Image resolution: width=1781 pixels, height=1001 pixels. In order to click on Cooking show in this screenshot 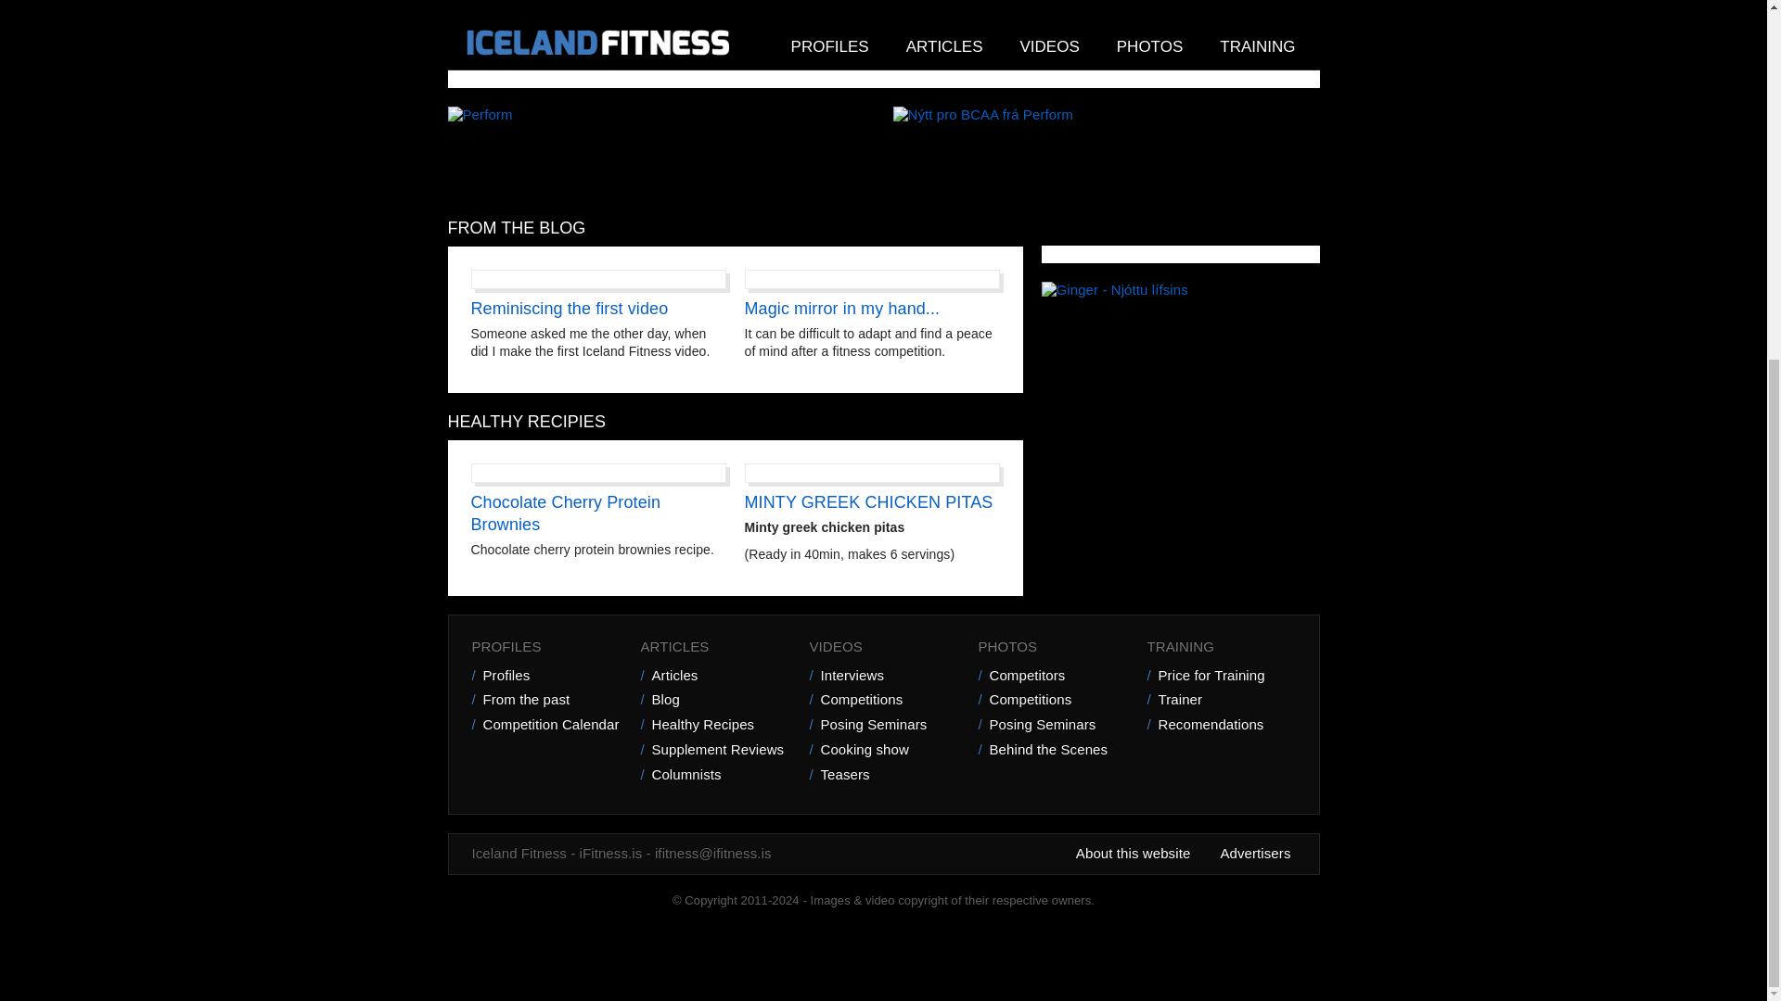, I will do `click(883, 750)`.